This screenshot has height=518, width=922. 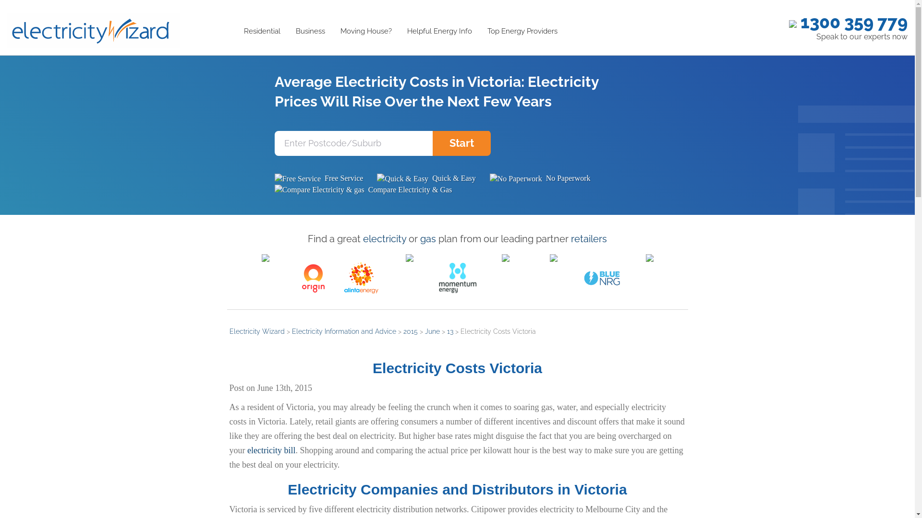 What do you see at coordinates (522, 32) in the screenshot?
I see `Top Energy Providers` at bounding box center [522, 32].